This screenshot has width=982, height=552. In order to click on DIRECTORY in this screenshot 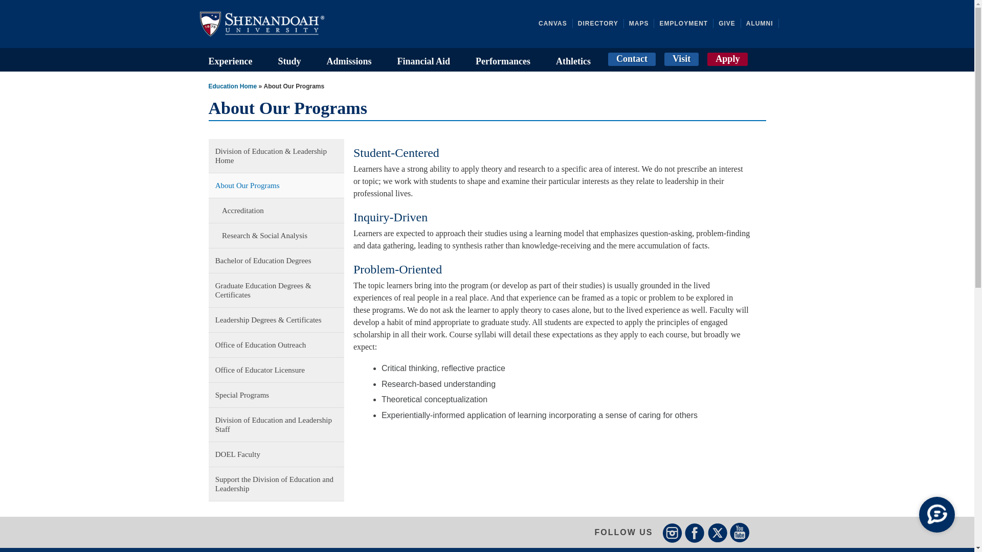, I will do `click(600, 24)`.